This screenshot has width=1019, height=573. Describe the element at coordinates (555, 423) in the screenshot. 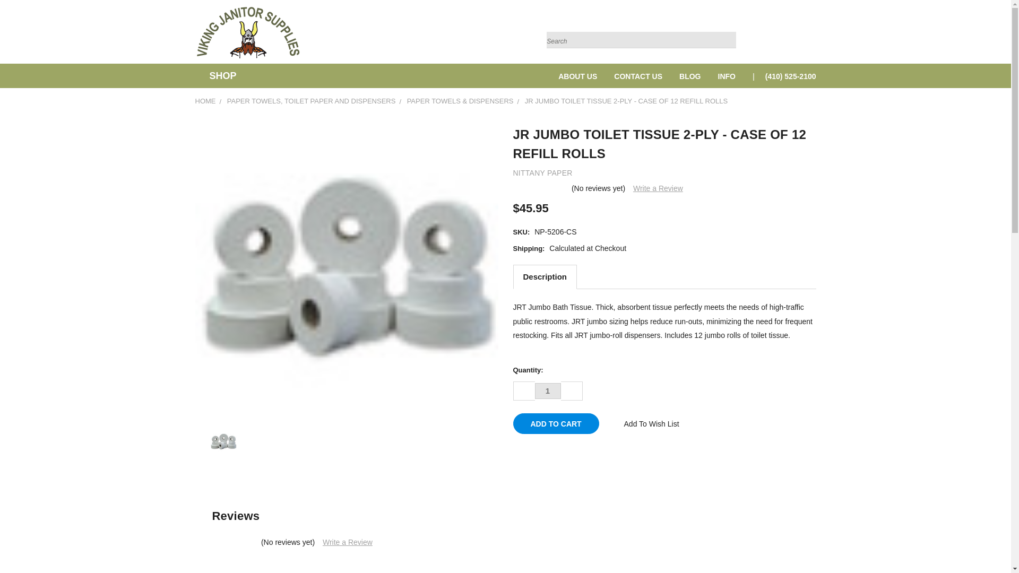

I see `Add to Cart` at that location.